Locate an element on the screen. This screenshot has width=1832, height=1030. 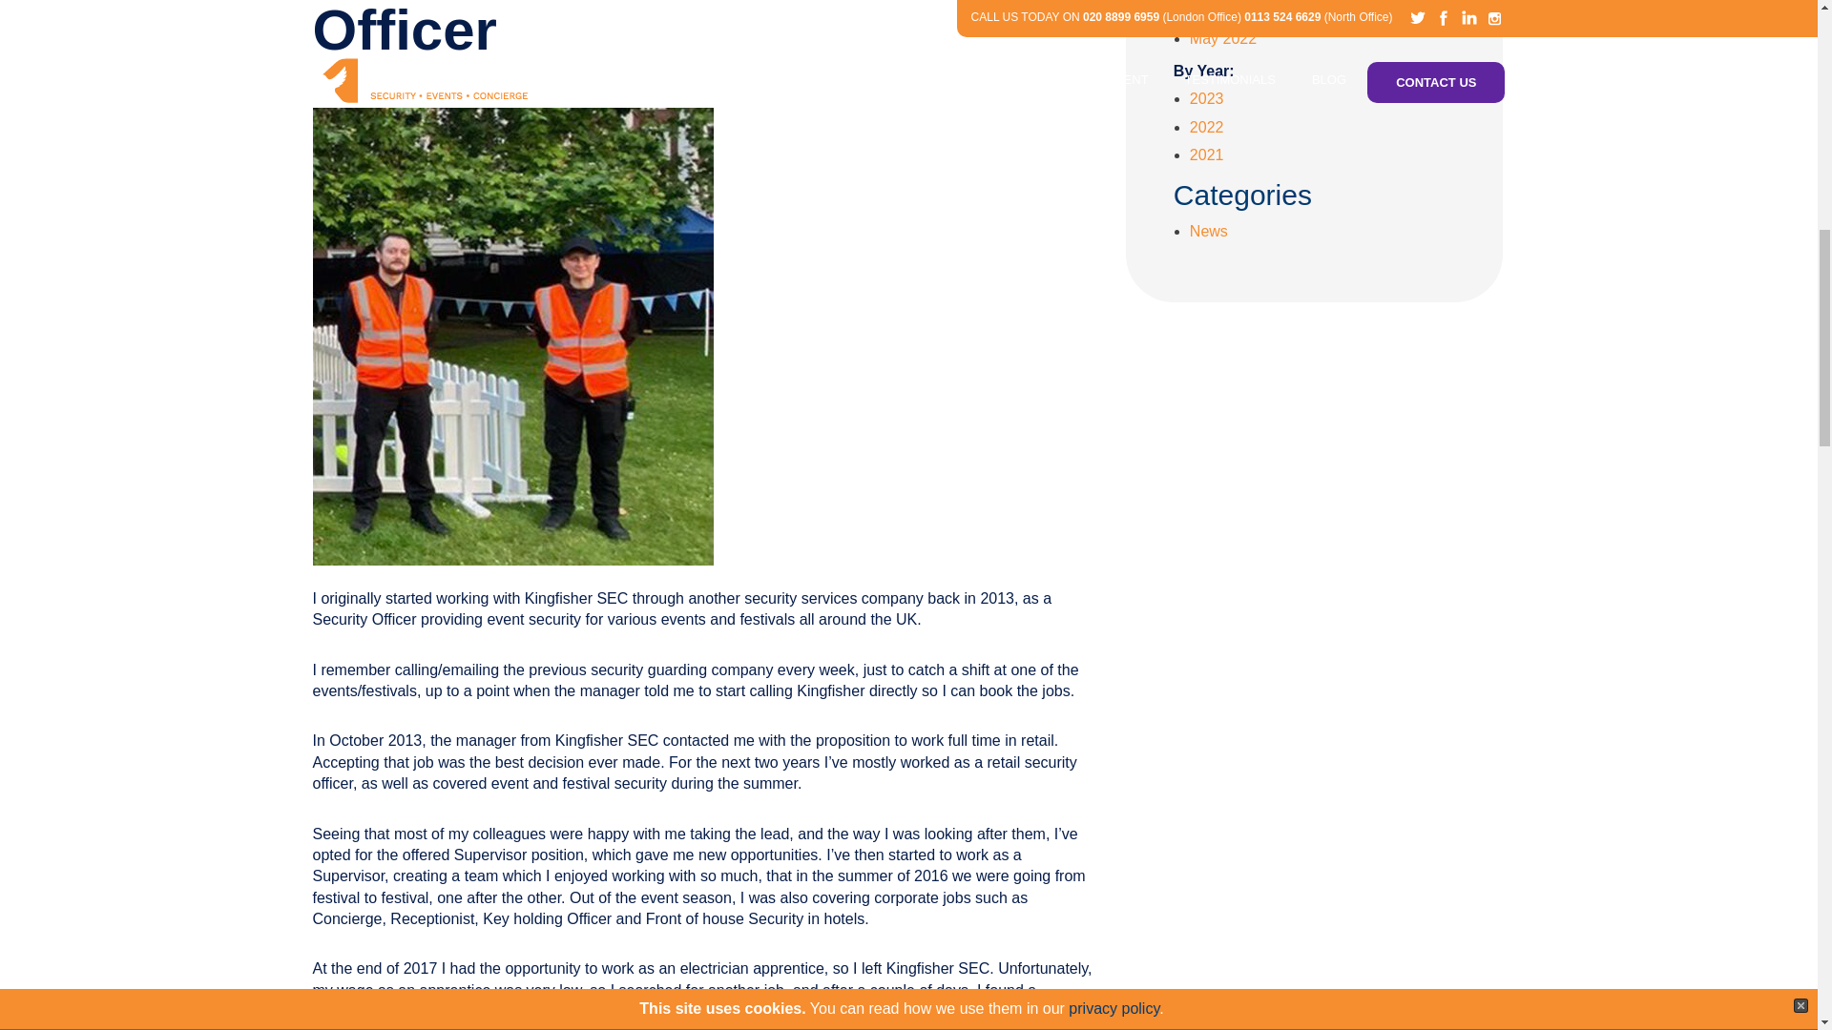
May 2022 is located at coordinates (1223, 38).